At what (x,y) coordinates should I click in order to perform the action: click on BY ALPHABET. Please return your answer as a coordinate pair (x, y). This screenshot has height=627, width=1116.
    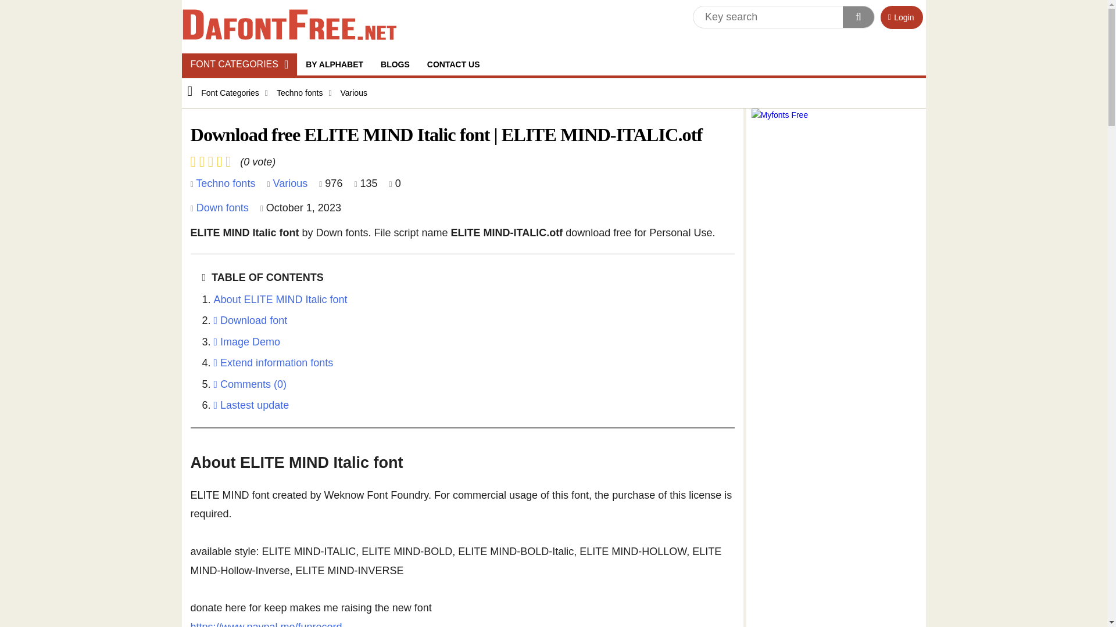
    Looking at the image, I should click on (334, 64).